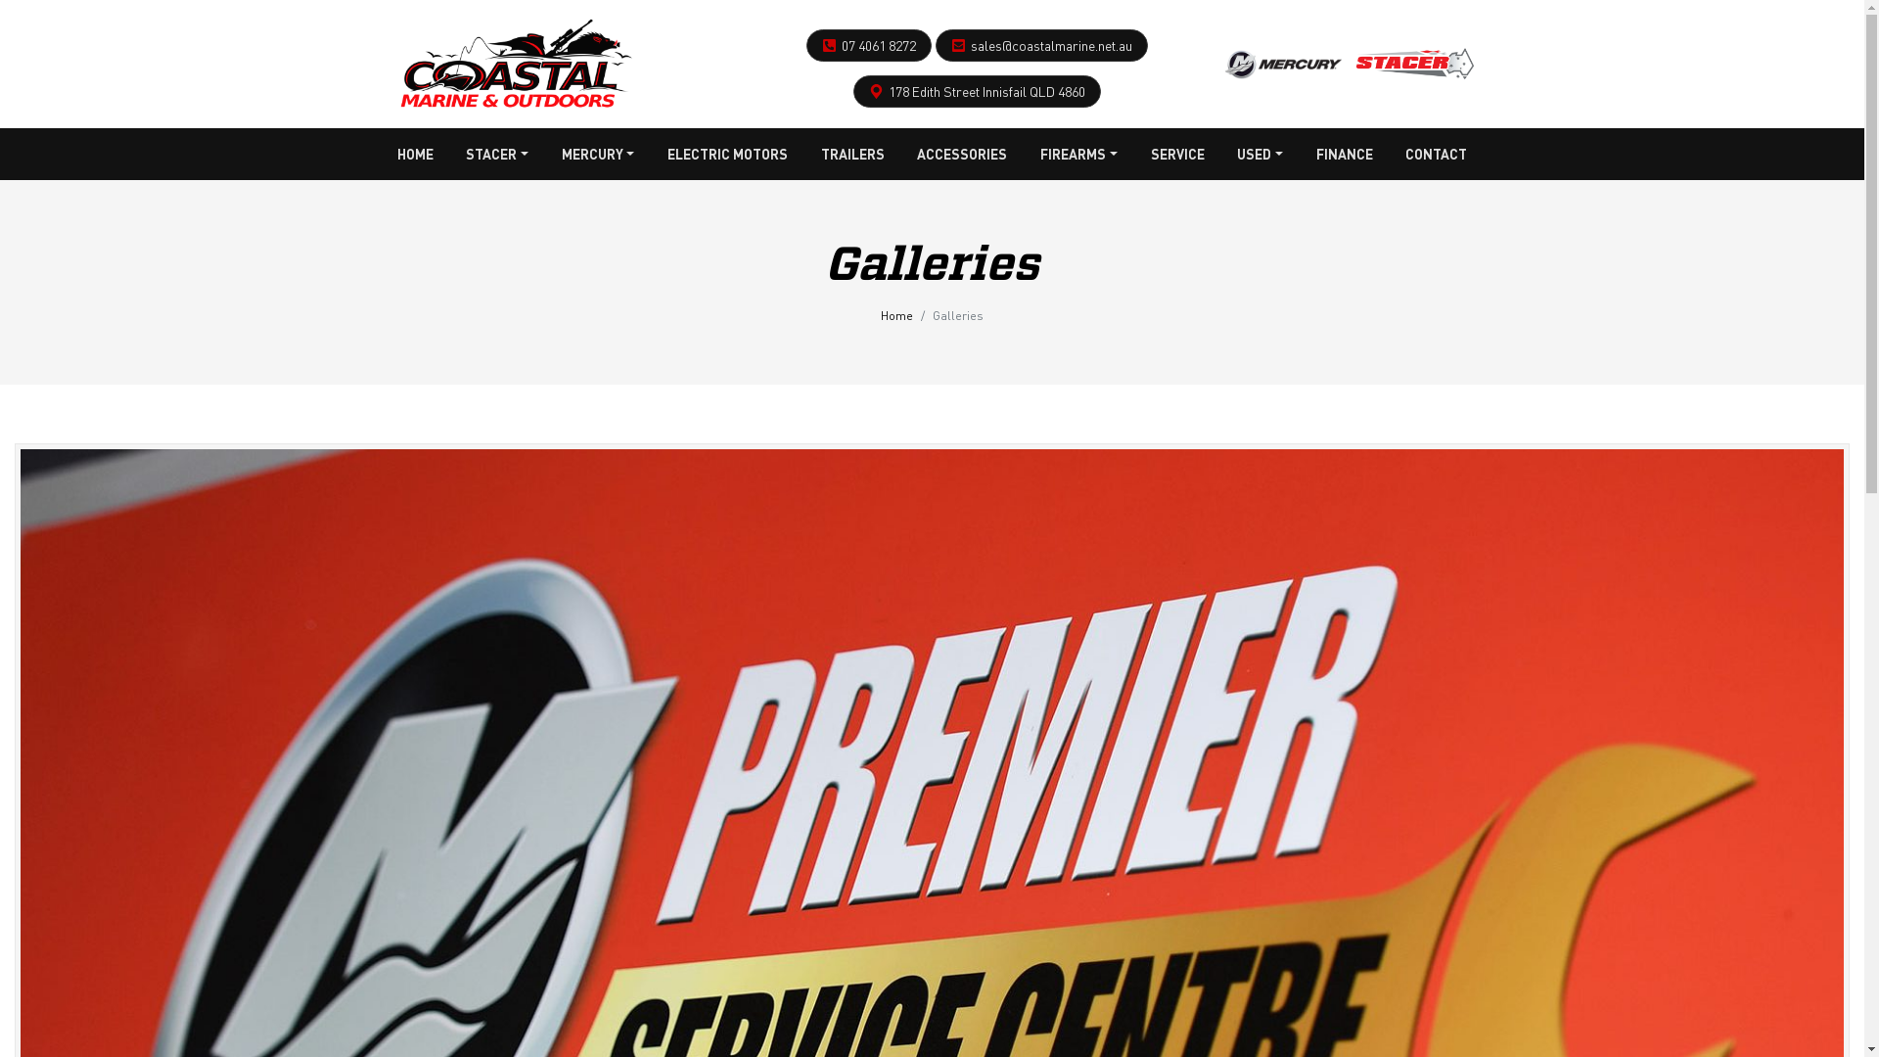 The width and height of the screenshot is (1879, 1057). What do you see at coordinates (962, 155) in the screenshot?
I see `ACCESSORIES` at bounding box center [962, 155].